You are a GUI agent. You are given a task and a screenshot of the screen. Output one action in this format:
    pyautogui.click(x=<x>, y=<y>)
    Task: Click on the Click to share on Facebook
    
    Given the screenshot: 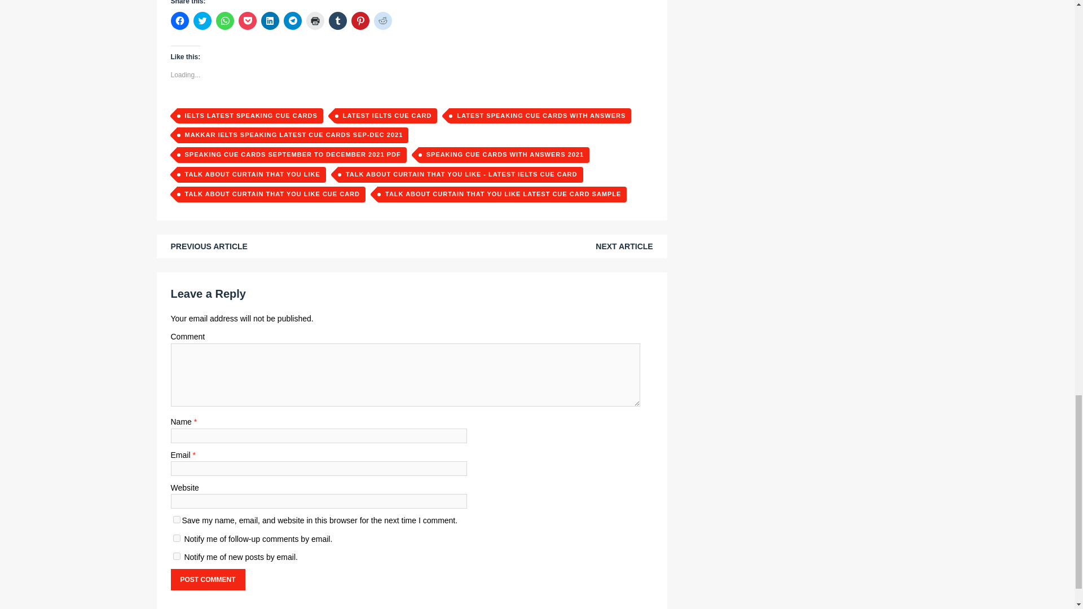 What is the action you would take?
    pyautogui.click(x=179, y=20)
    